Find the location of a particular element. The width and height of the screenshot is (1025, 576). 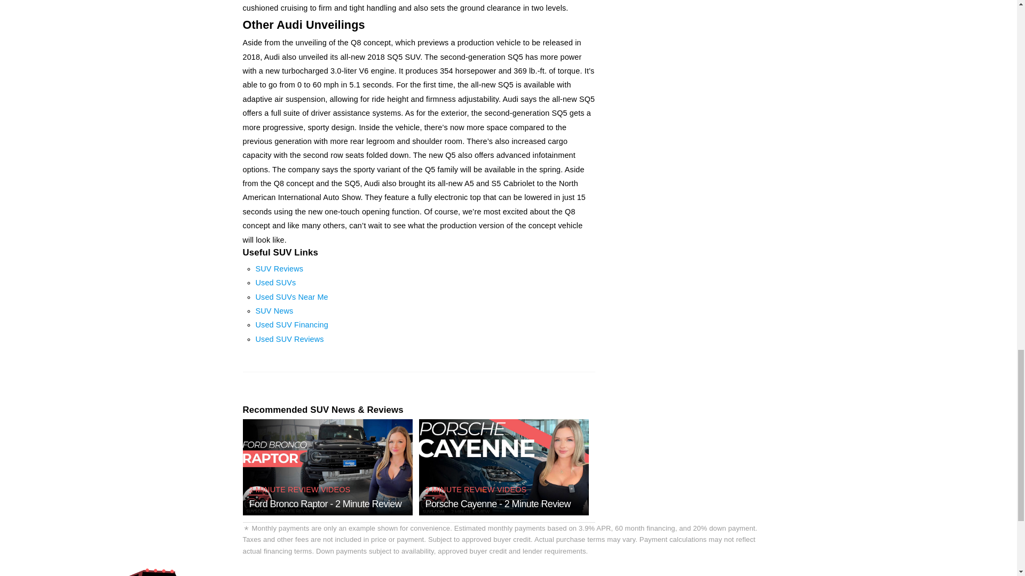

SUV news, reviews, and used cars for sale. is located at coordinates (155, 572).